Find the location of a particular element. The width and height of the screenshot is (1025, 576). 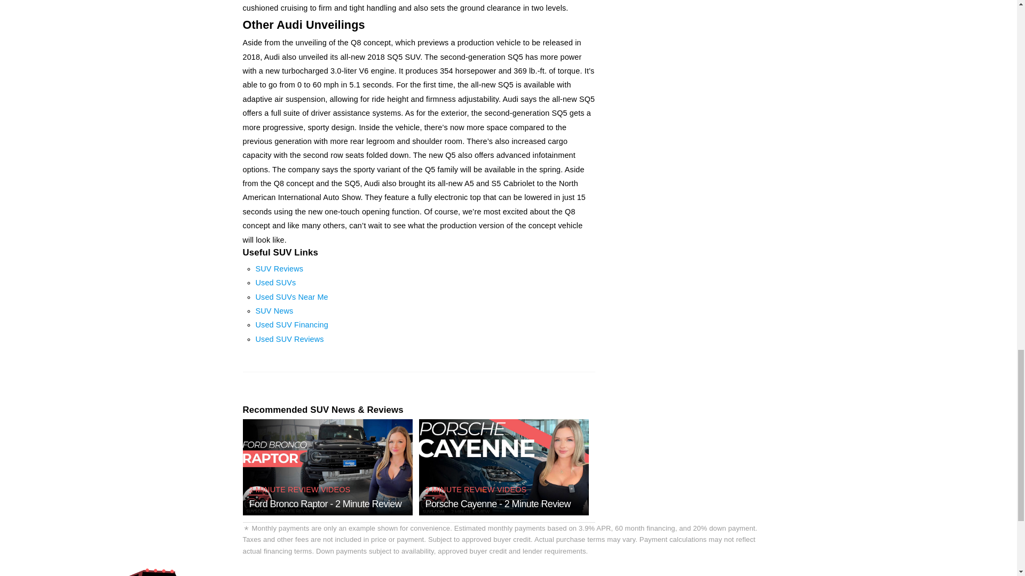

SUV news, reviews, and used cars for sale. is located at coordinates (155, 572).